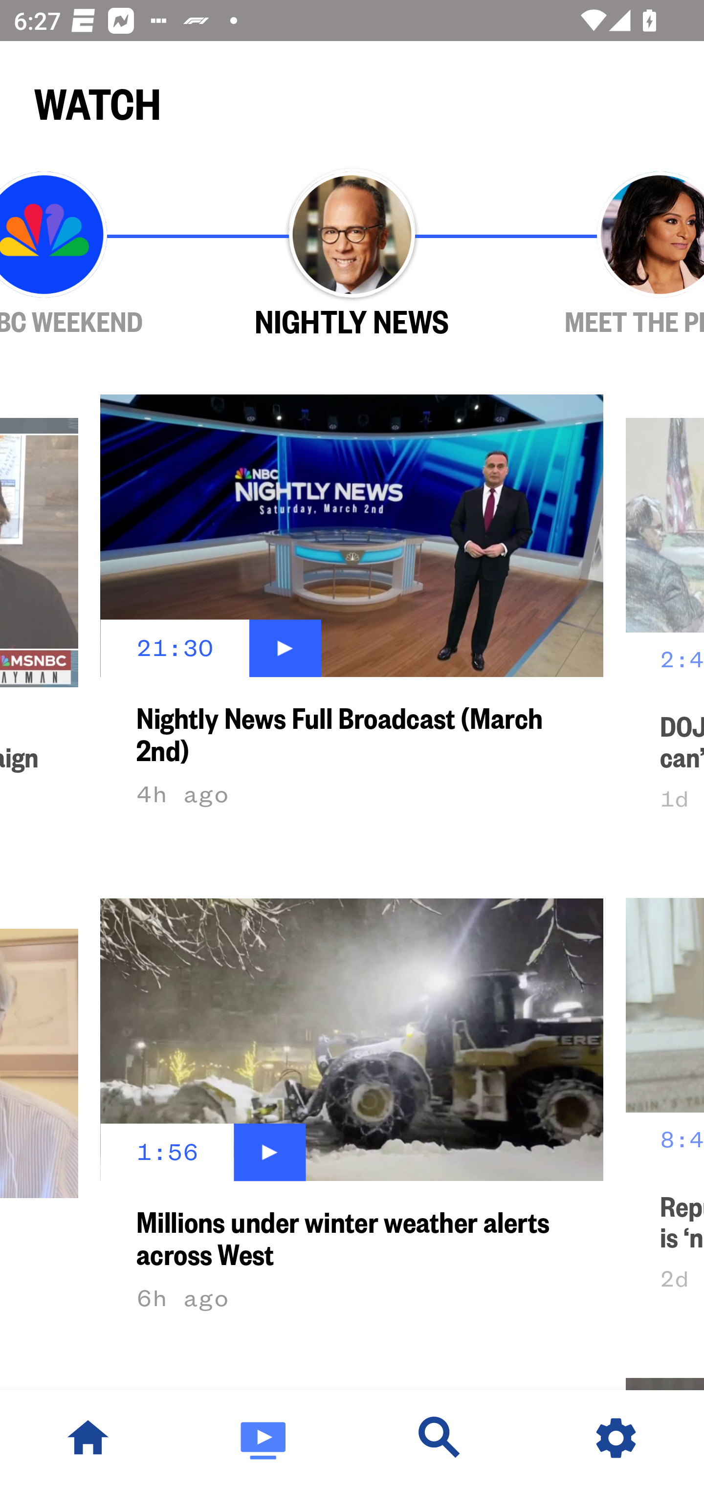 The height and width of the screenshot is (1486, 704). Describe the element at coordinates (440, 1438) in the screenshot. I see `Discover` at that location.